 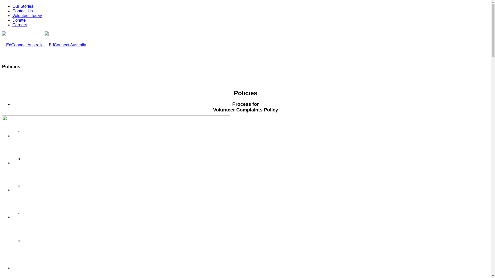 I want to click on Our Stories, so click(x=23, y=6).